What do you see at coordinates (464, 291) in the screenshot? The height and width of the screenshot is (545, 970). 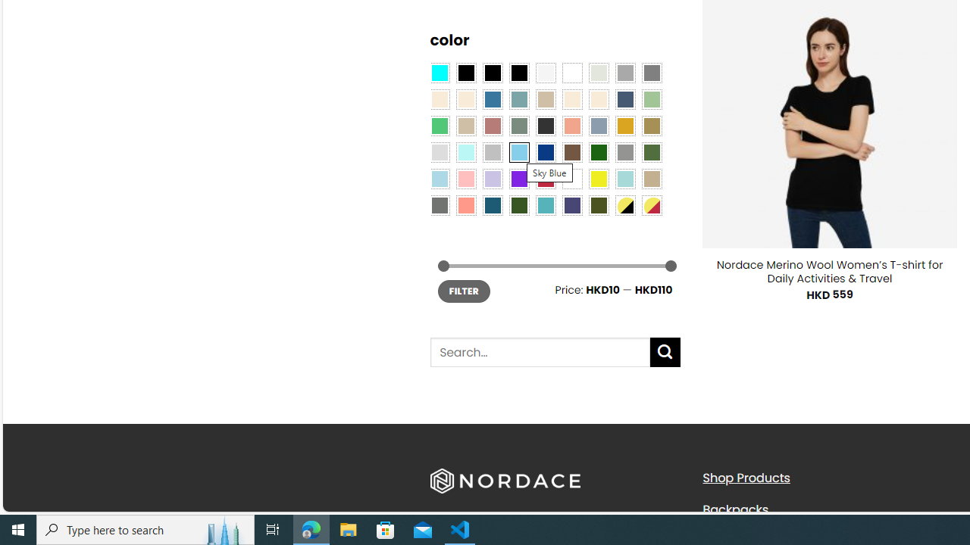 I see `FILTER` at bounding box center [464, 291].